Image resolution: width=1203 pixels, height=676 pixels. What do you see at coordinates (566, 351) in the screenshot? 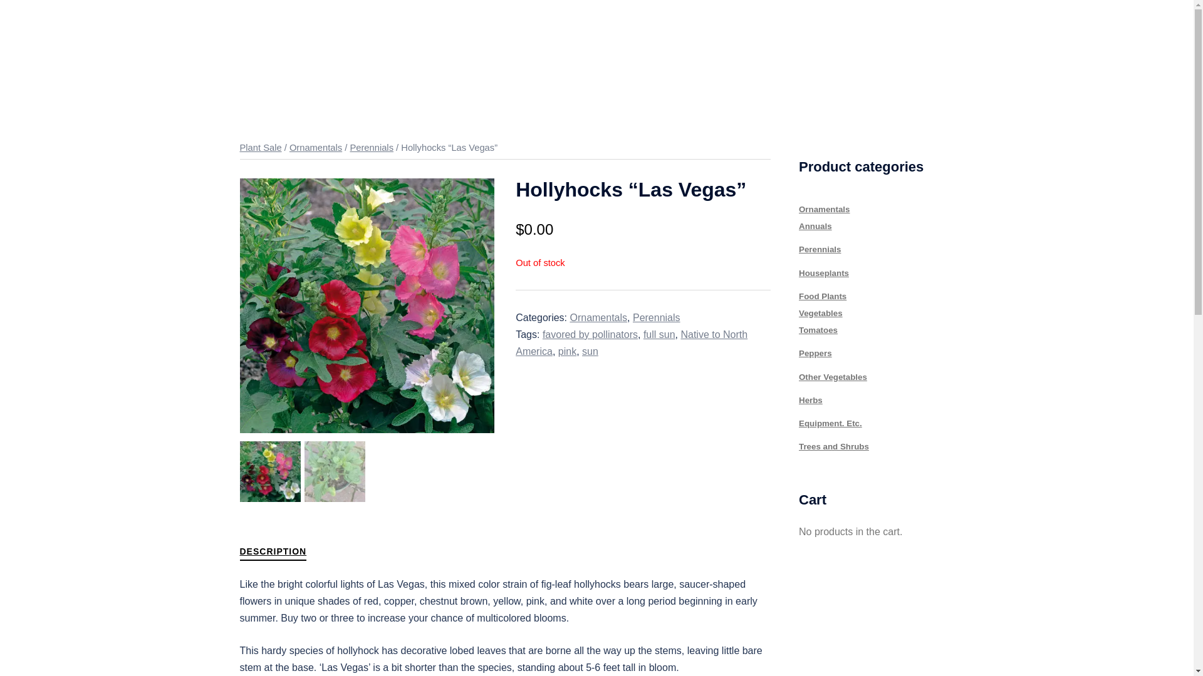
I see `pink` at bounding box center [566, 351].